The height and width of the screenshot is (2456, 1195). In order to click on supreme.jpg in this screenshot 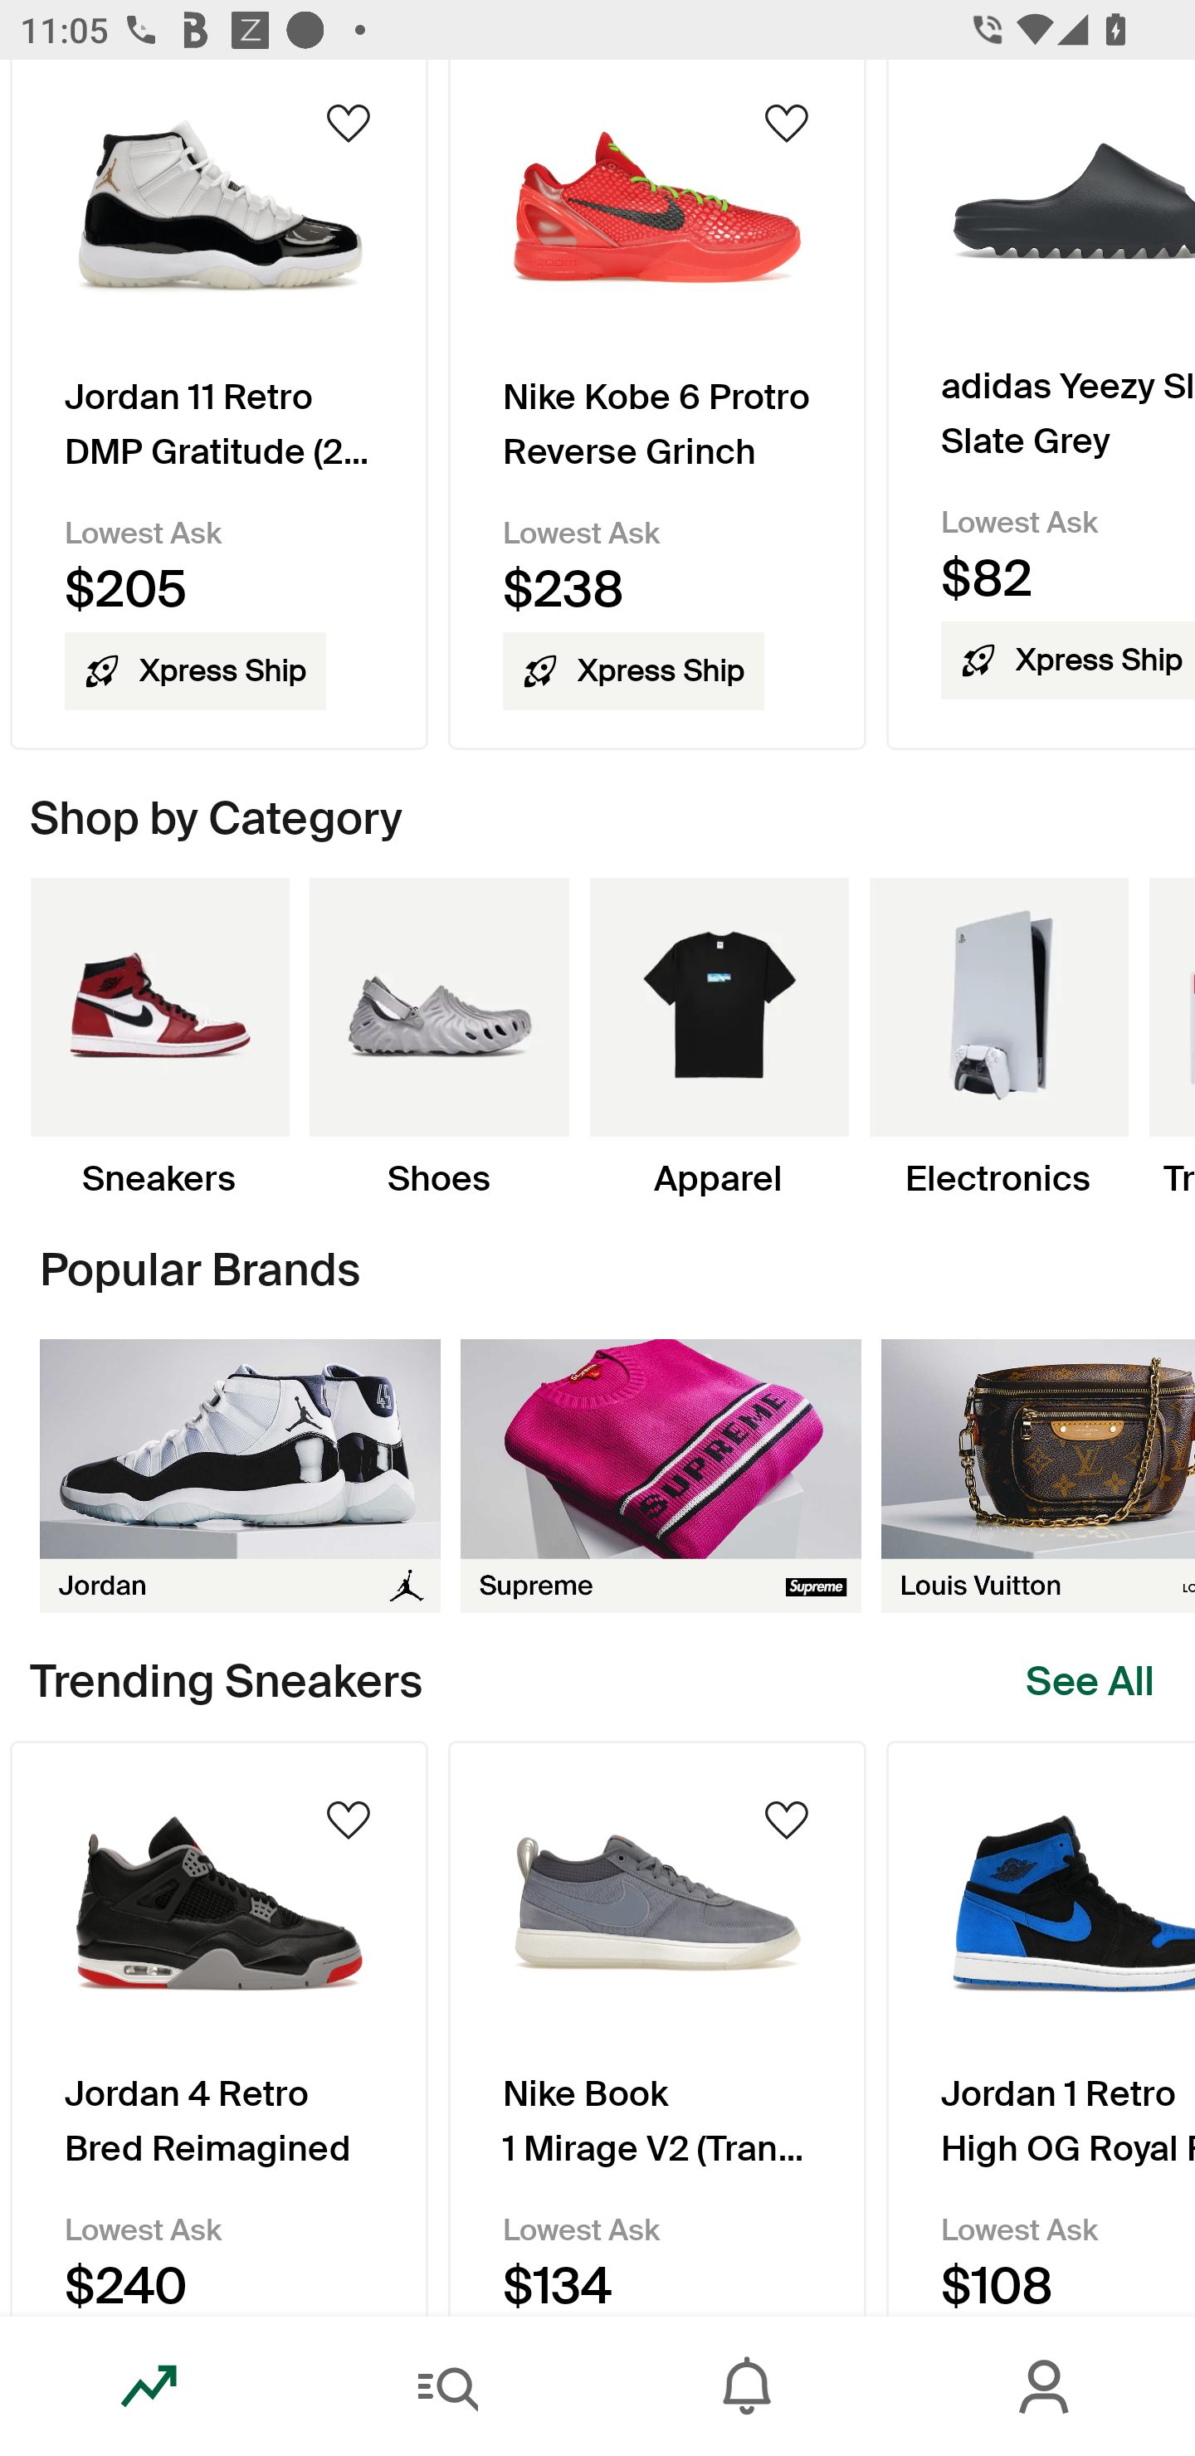, I will do `click(661, 1475)`.